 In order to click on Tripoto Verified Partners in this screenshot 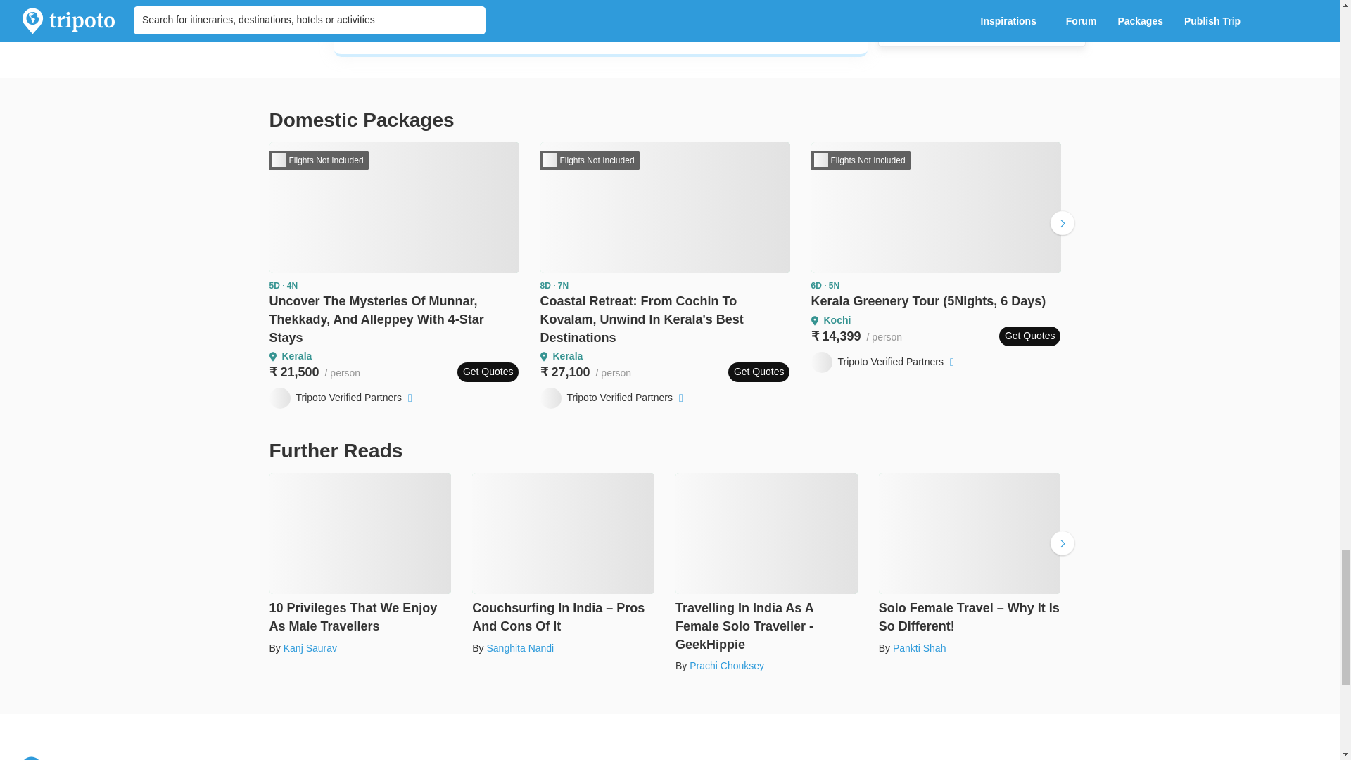, I will do `click(342, 398)`.